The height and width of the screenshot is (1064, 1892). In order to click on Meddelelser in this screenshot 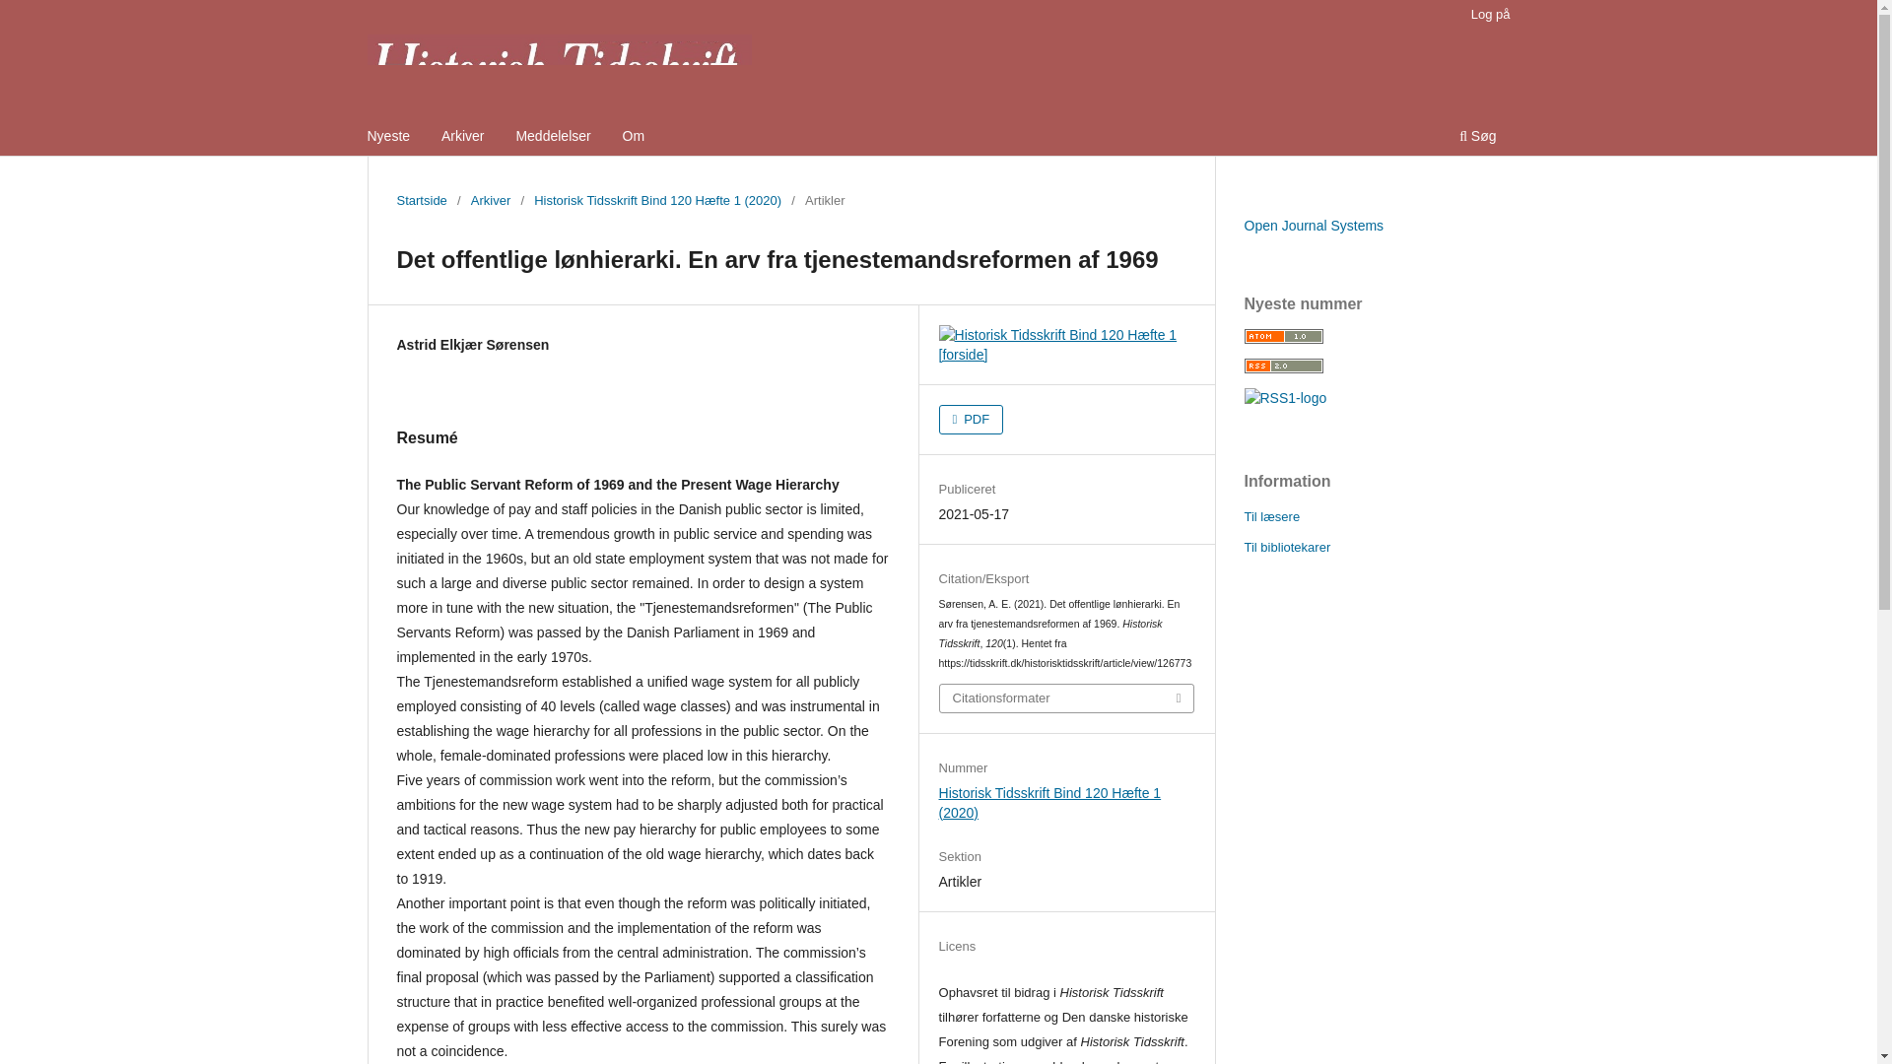, I will do `click(553, 138)`.